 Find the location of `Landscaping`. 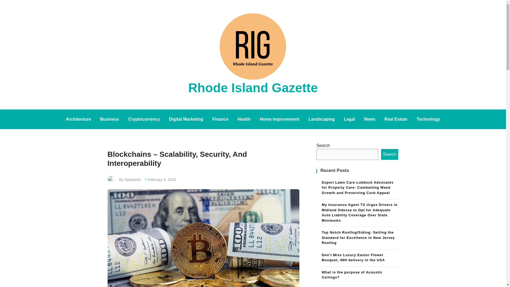

Landscaping is located at coordinates (322, 119).